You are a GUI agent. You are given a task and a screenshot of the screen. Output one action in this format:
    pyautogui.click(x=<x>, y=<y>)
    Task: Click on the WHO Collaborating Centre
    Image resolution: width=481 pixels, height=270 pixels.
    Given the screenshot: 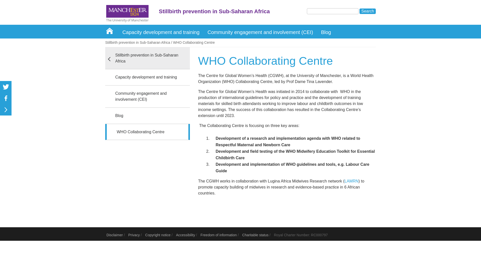 What is the action you would take?
    pyautogui.click(x=139, y=45)
    